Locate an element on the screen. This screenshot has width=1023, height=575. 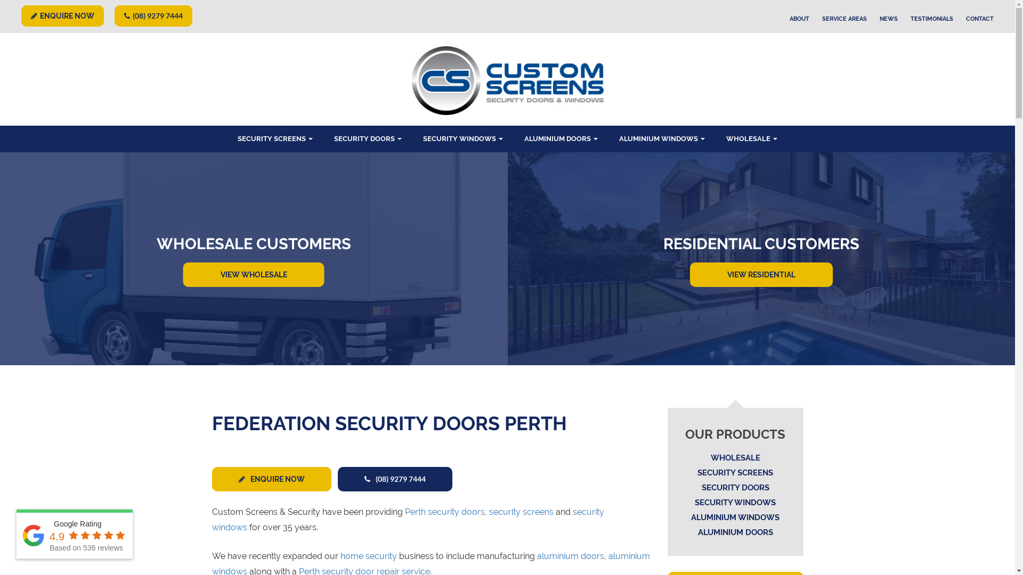
SECURITY DOORS is located at coordinates (735, 488).